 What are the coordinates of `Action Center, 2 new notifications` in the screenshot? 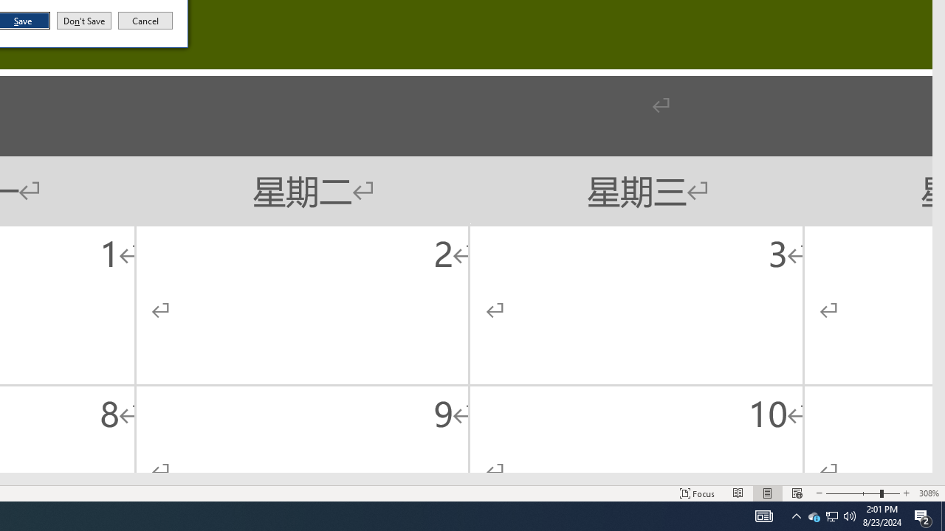 It's located at (923, 516).